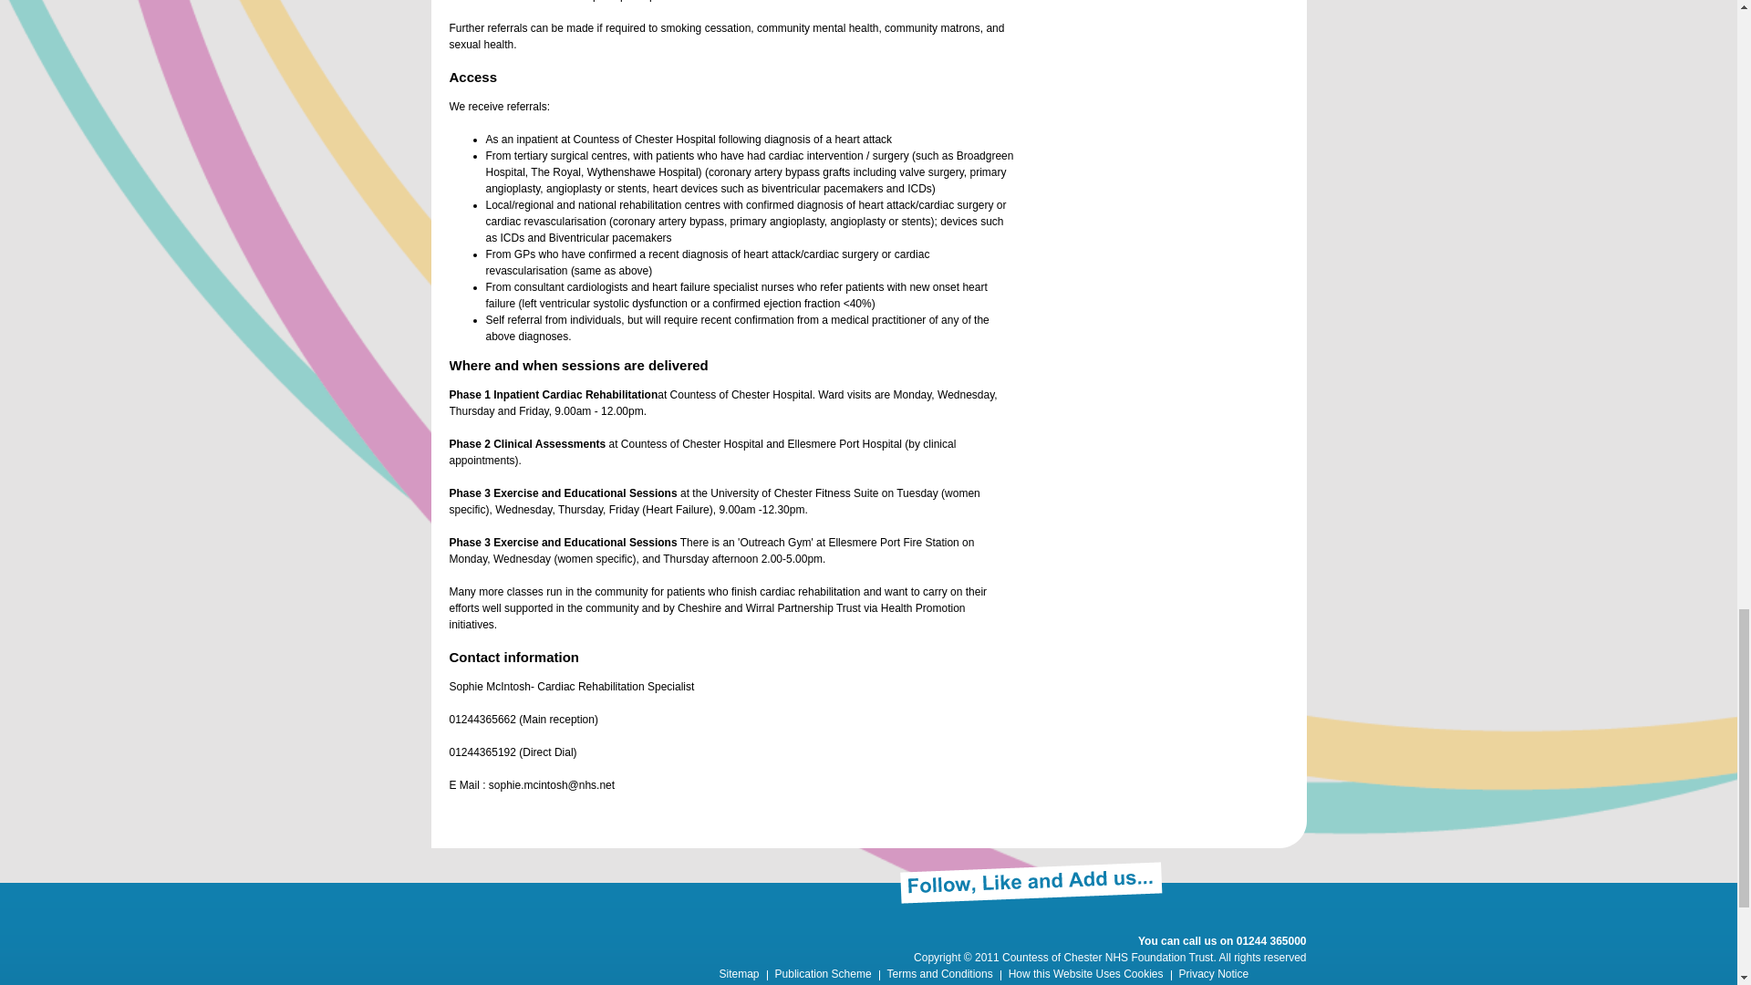  What do you see at coordinates (1256, 876) in the screenshot?
I see `Twitter` at bounding box center [1256, 876].